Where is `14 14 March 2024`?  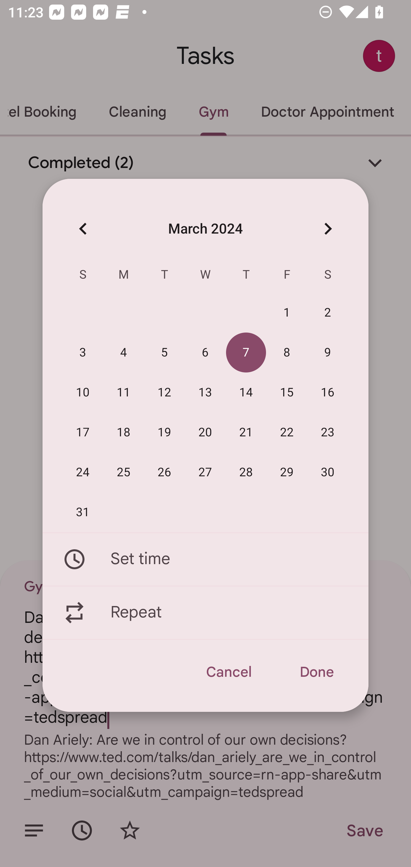 14 14 March 2024 is located at coordinates (246, 393).